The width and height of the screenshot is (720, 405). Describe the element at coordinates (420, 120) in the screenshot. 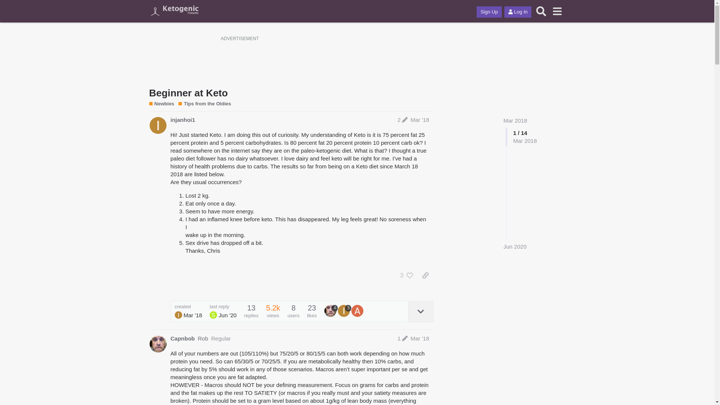

I see `Mar '18` at that location.